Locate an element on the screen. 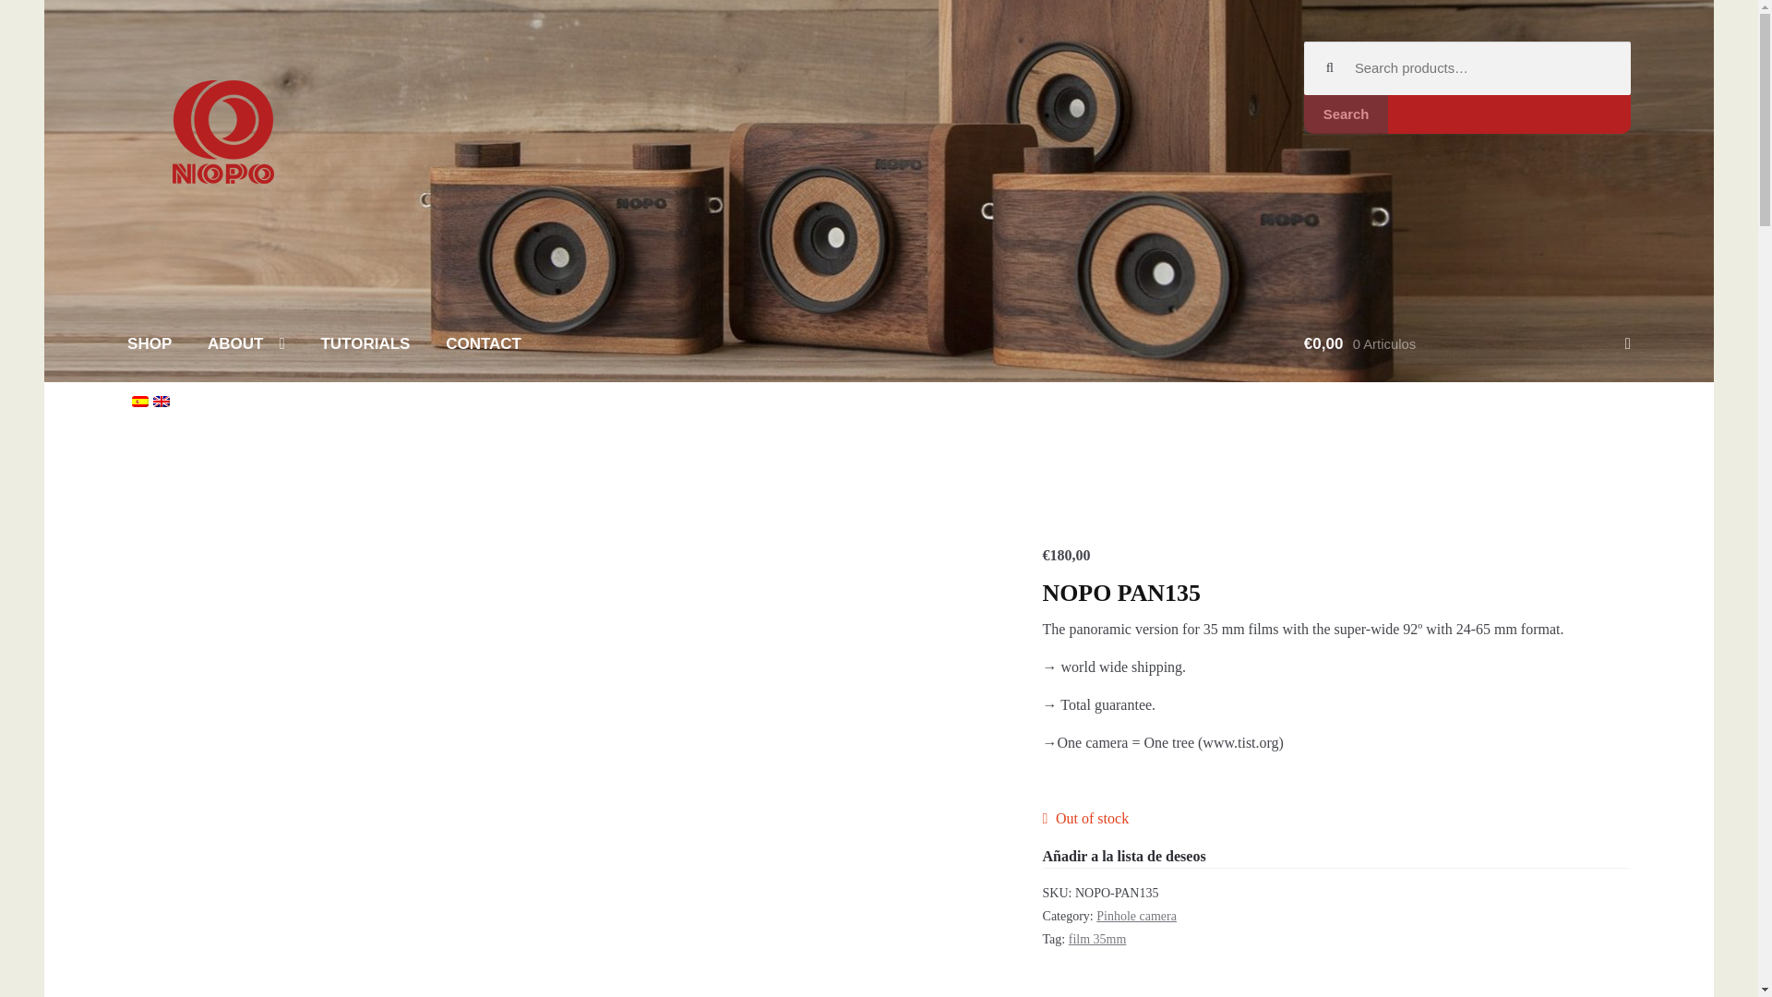 This screenshot has height=997, width=1772. Pinhole camera is located at coordinates (226, 462).